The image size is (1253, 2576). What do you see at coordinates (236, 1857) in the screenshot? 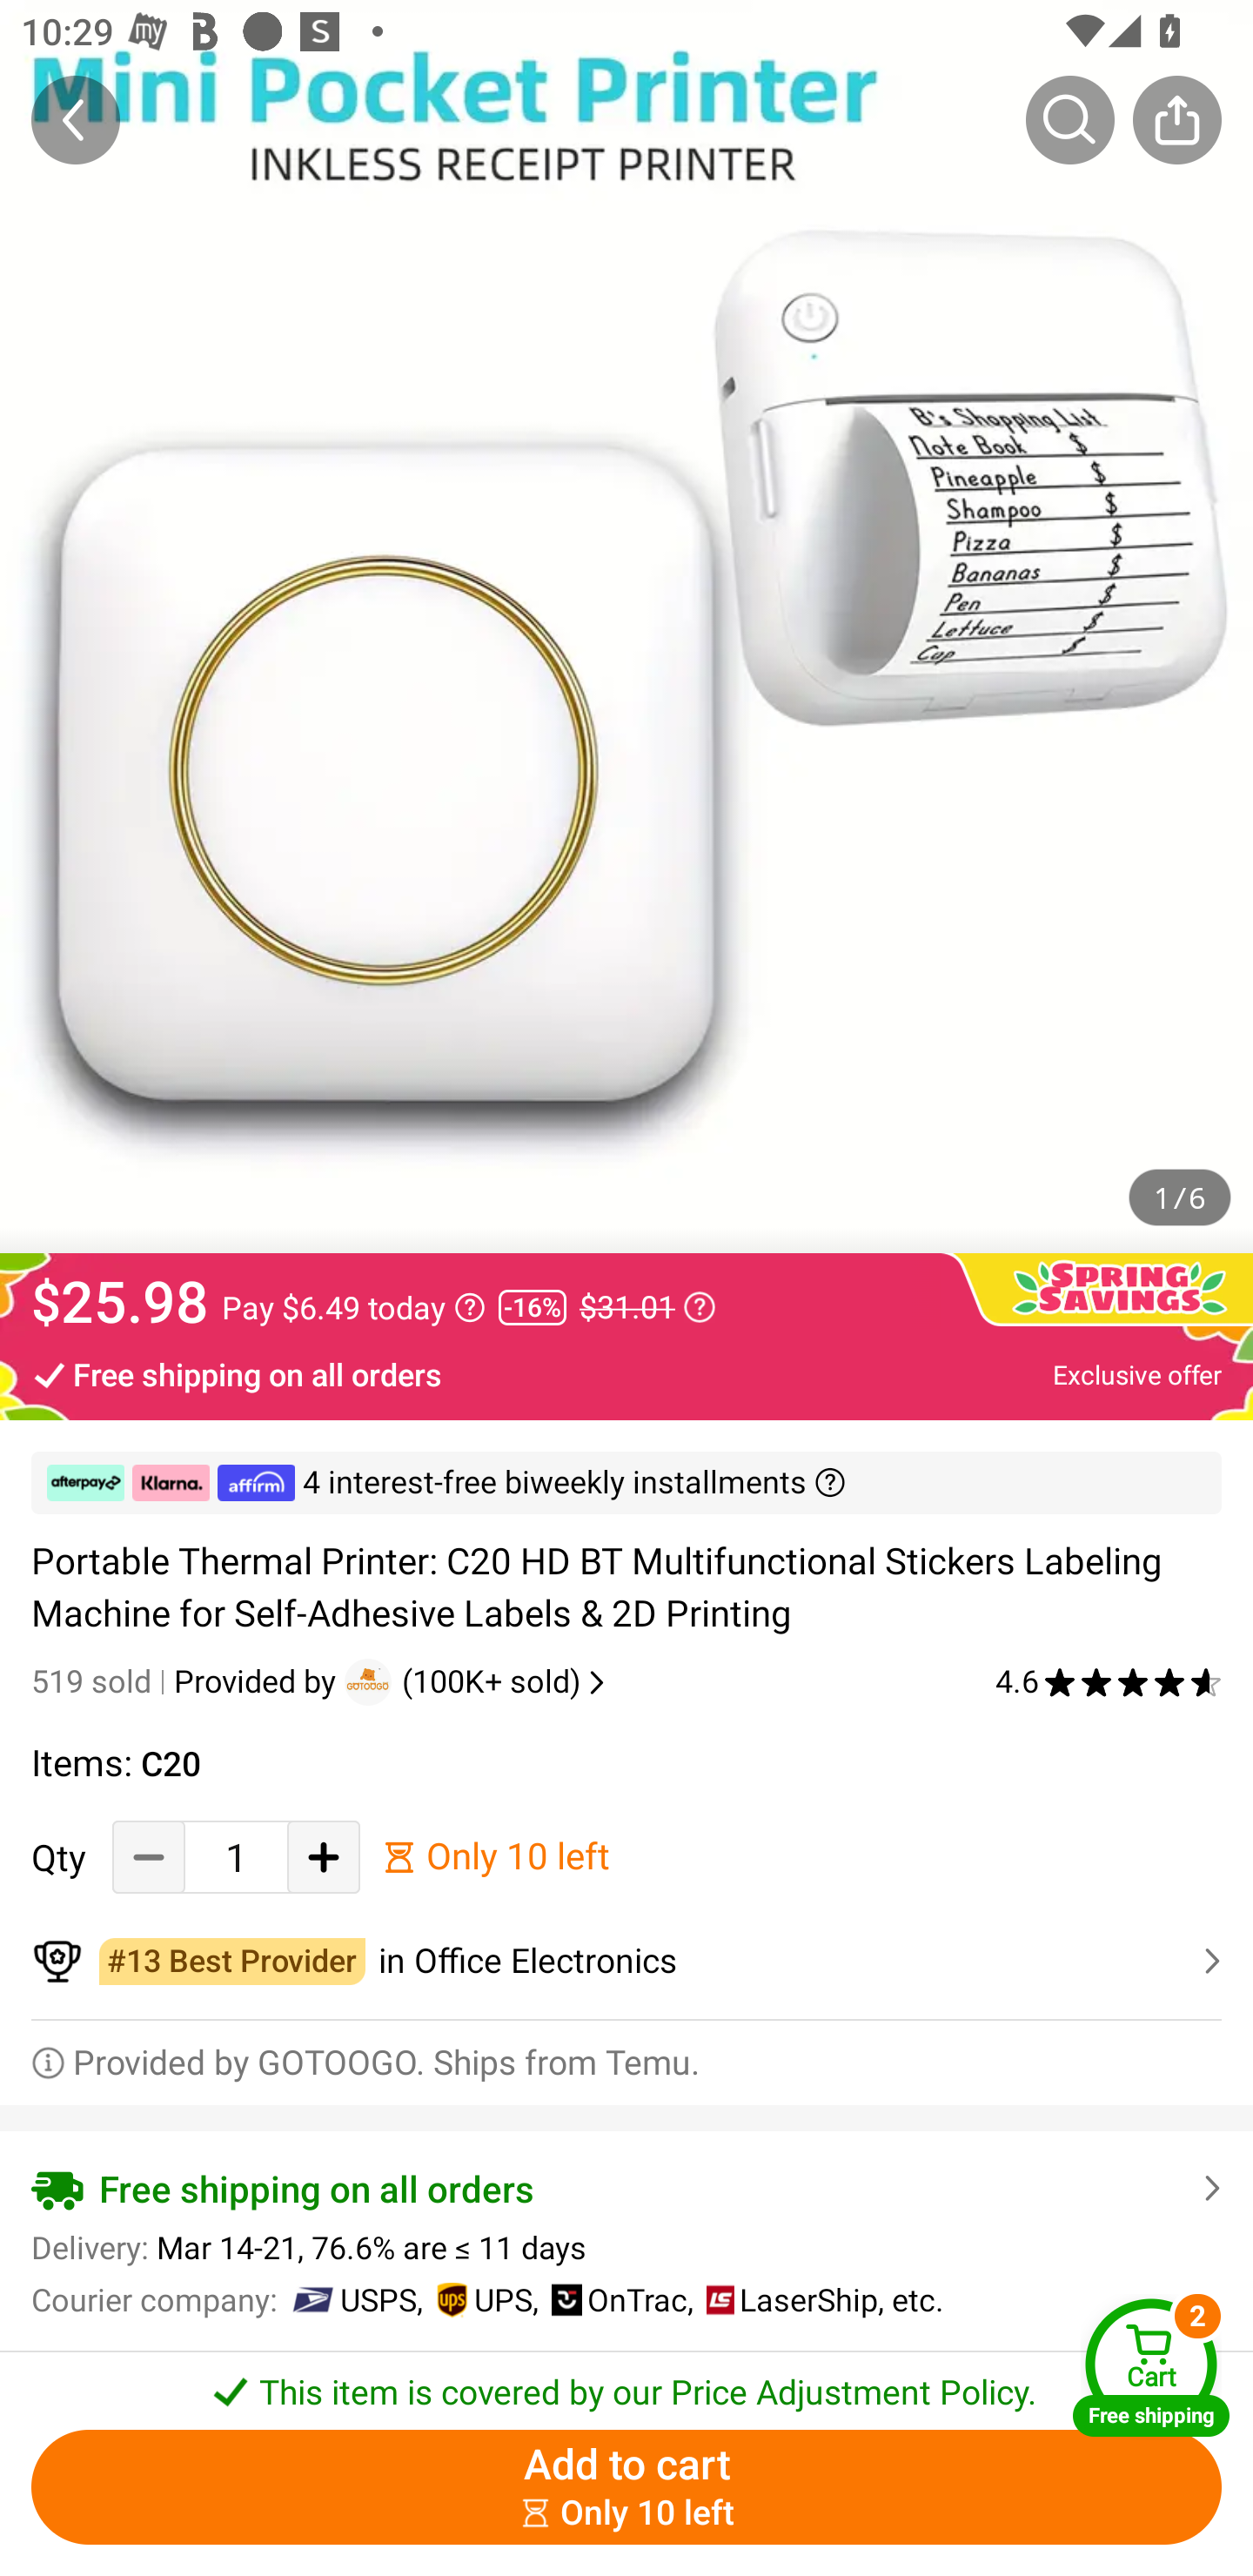
I see `1` at bounding box center [236, 1857].